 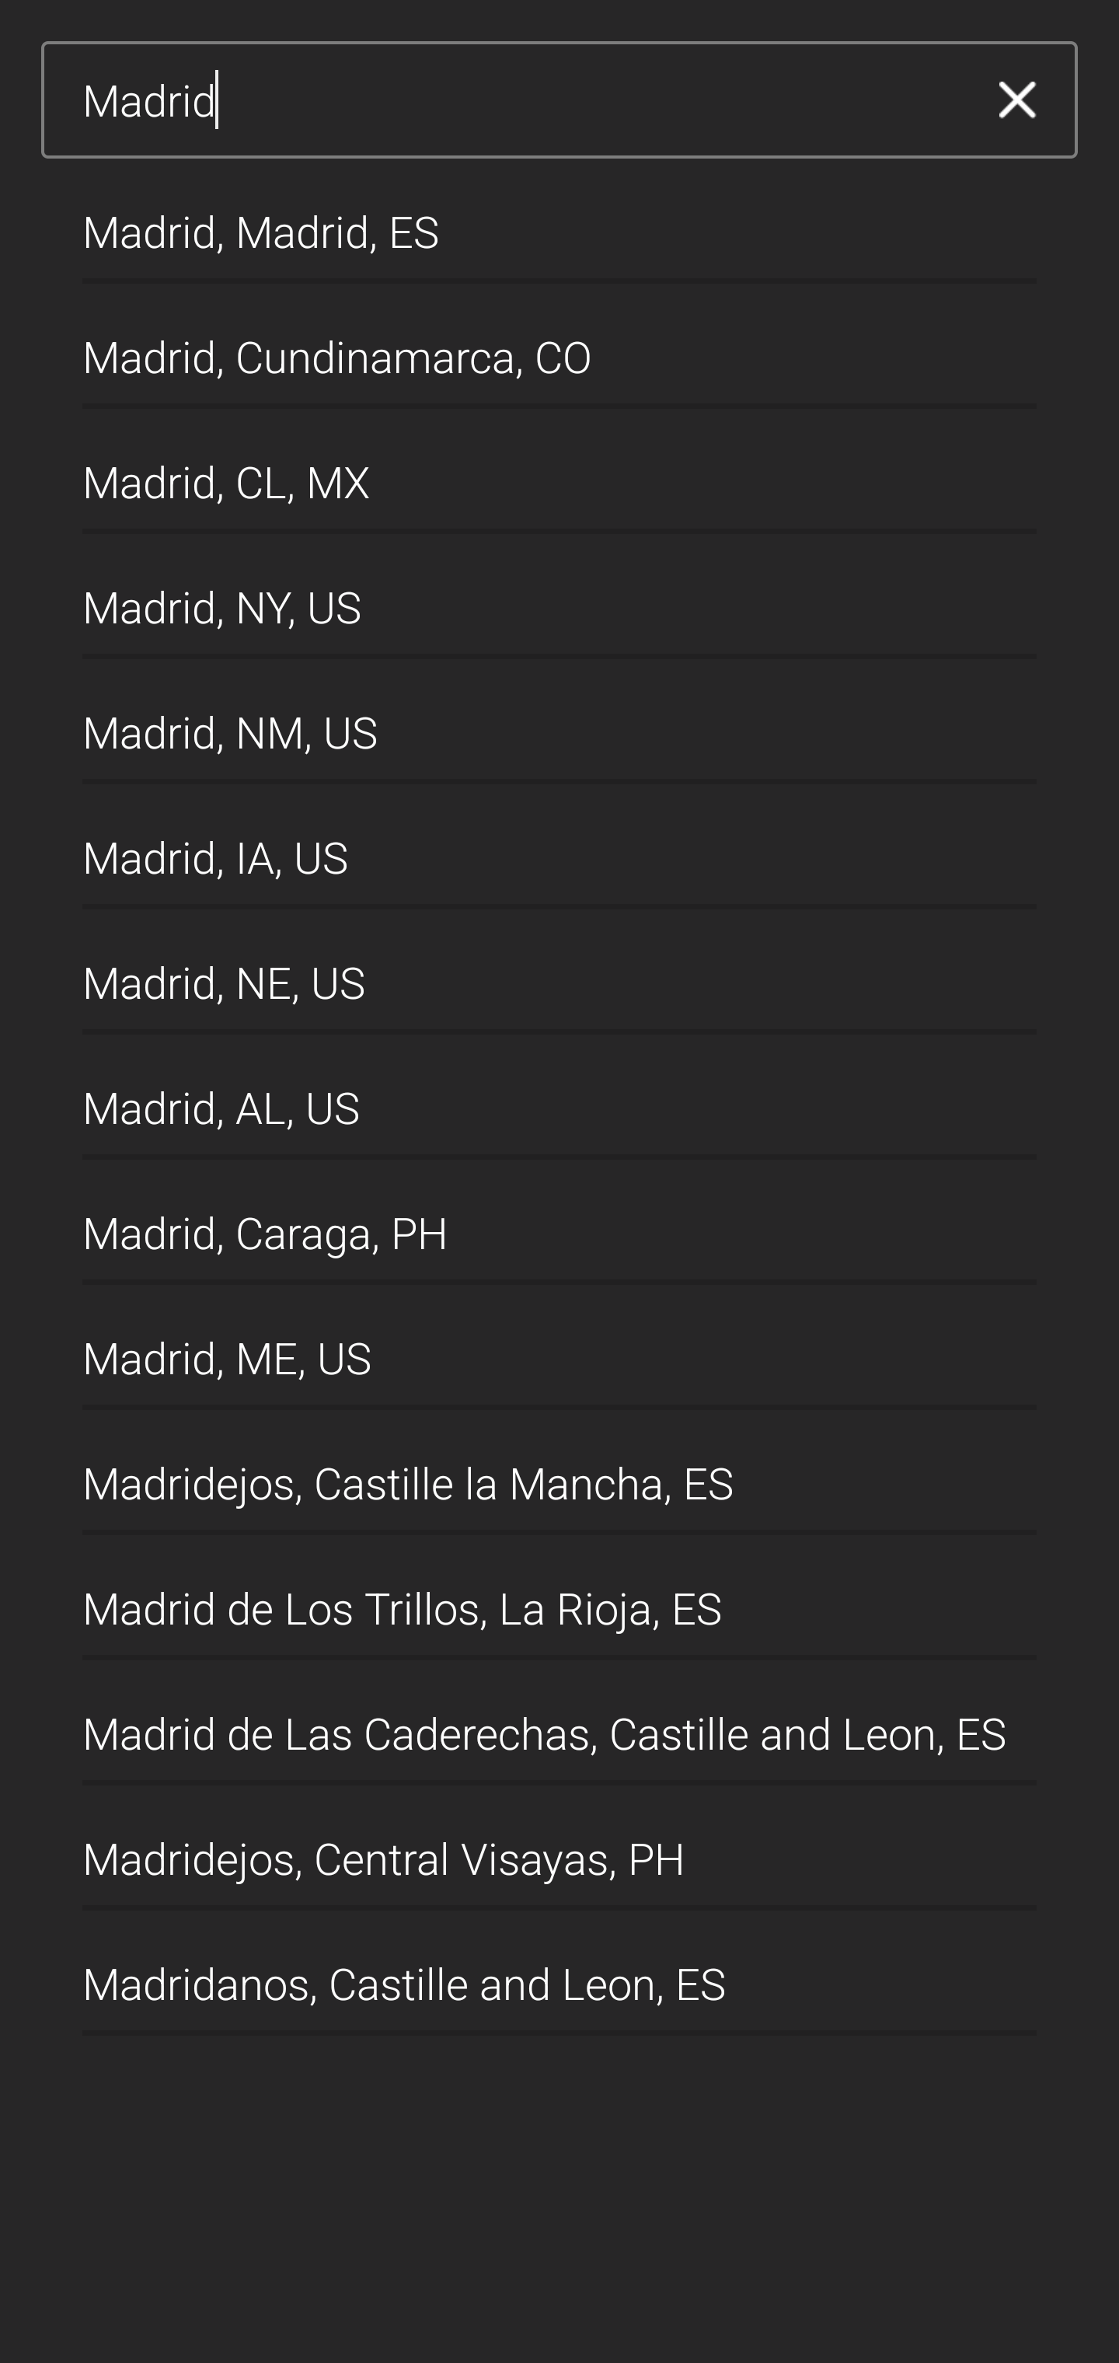 What do you see at coordinates (520, 100) in the screenshot?
I see `Madrid` at bounding box center [520, 100].